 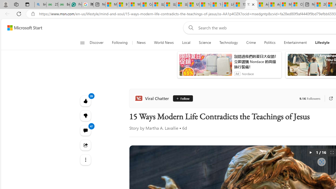 What do you see at coordinates (251, 43) in the screenshot?
I see `Crime` at bounding box center [251, 43].